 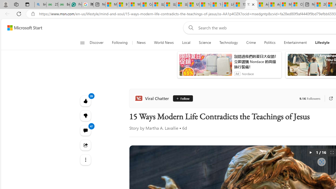 What do you see at coordinates (251, 43) in the screenshot?
I see `Crime` at bounding box center [251, 43].